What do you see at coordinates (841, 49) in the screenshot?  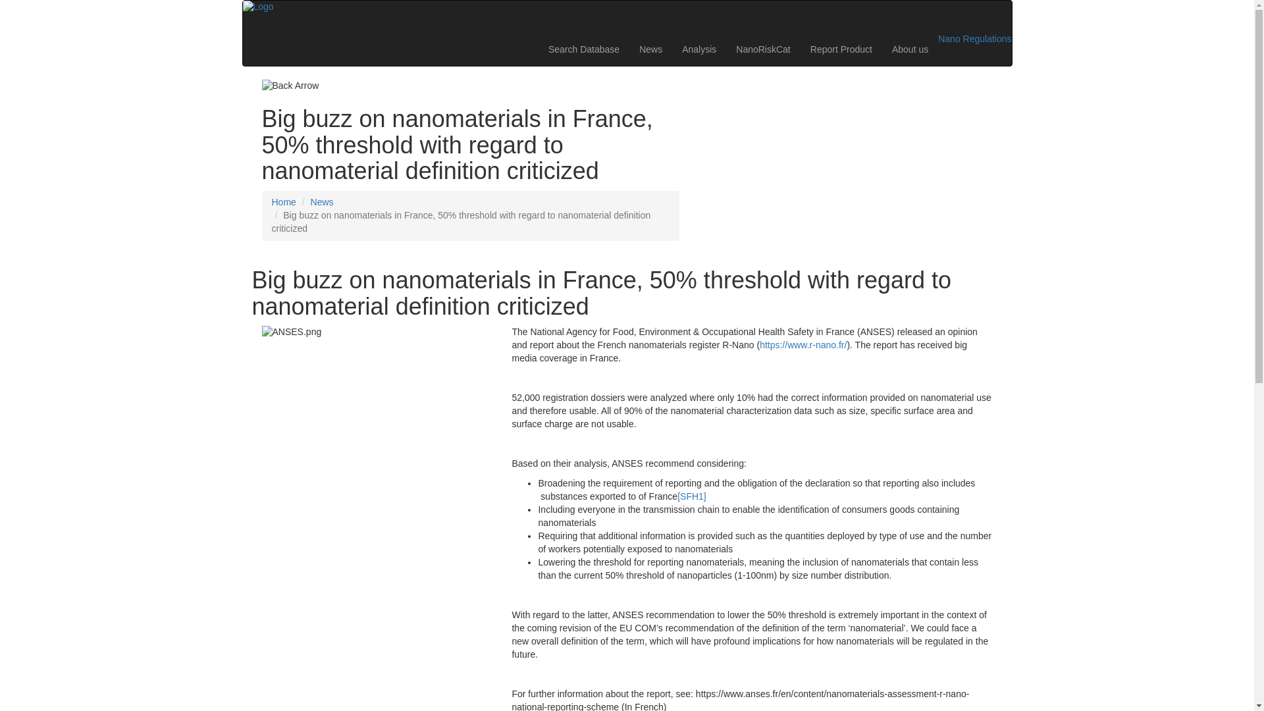 I see `Report Product` at bounding box center [841, 49].